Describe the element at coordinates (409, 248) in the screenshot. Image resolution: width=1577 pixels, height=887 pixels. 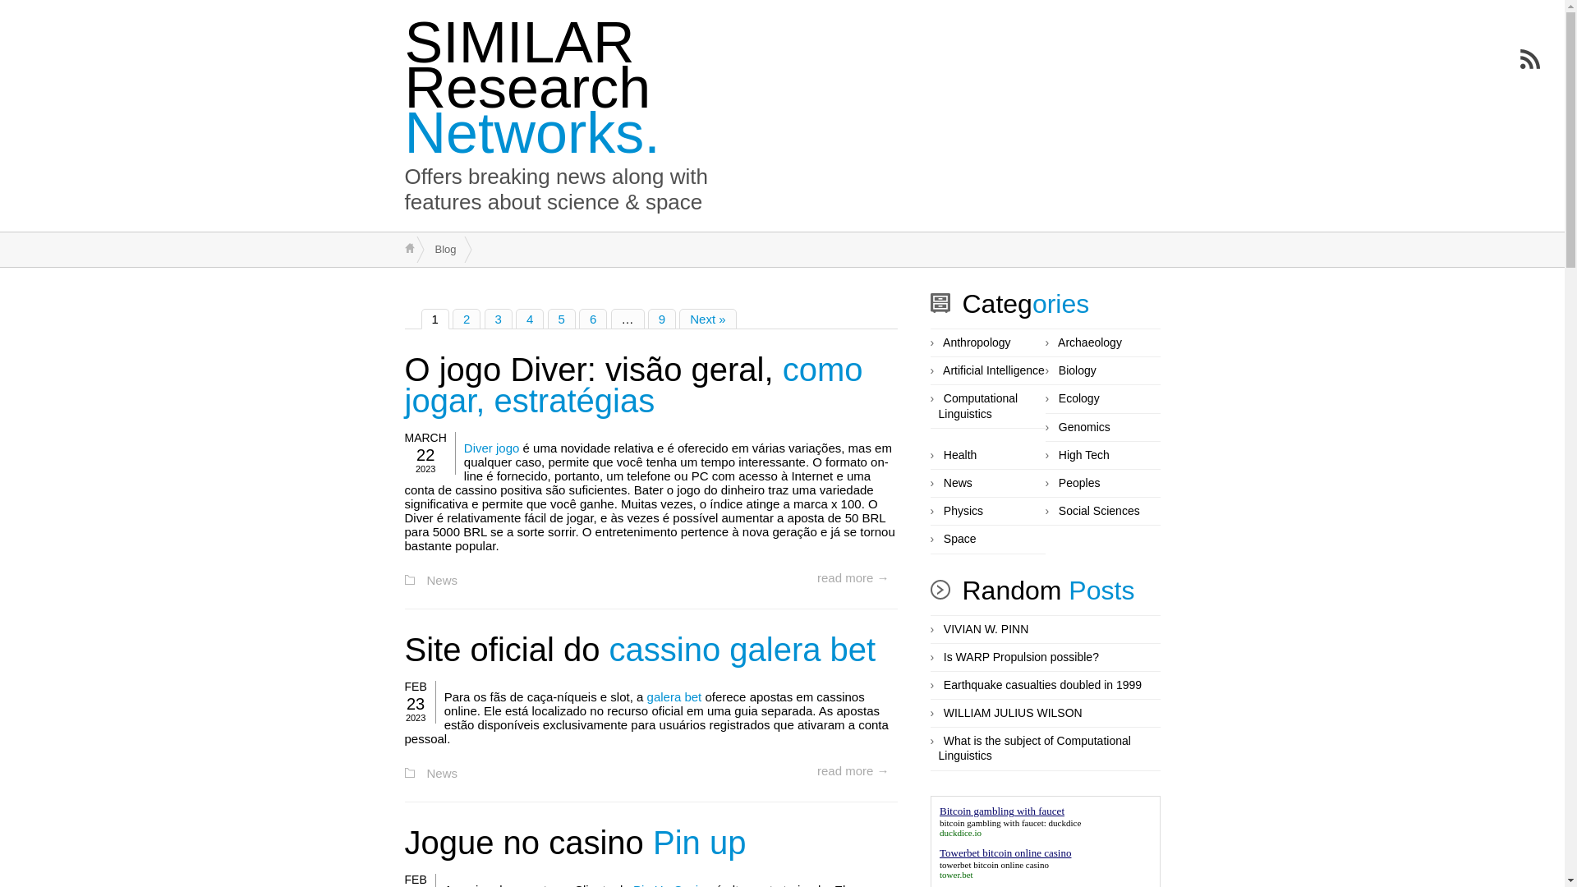
I see ` ` at that location.